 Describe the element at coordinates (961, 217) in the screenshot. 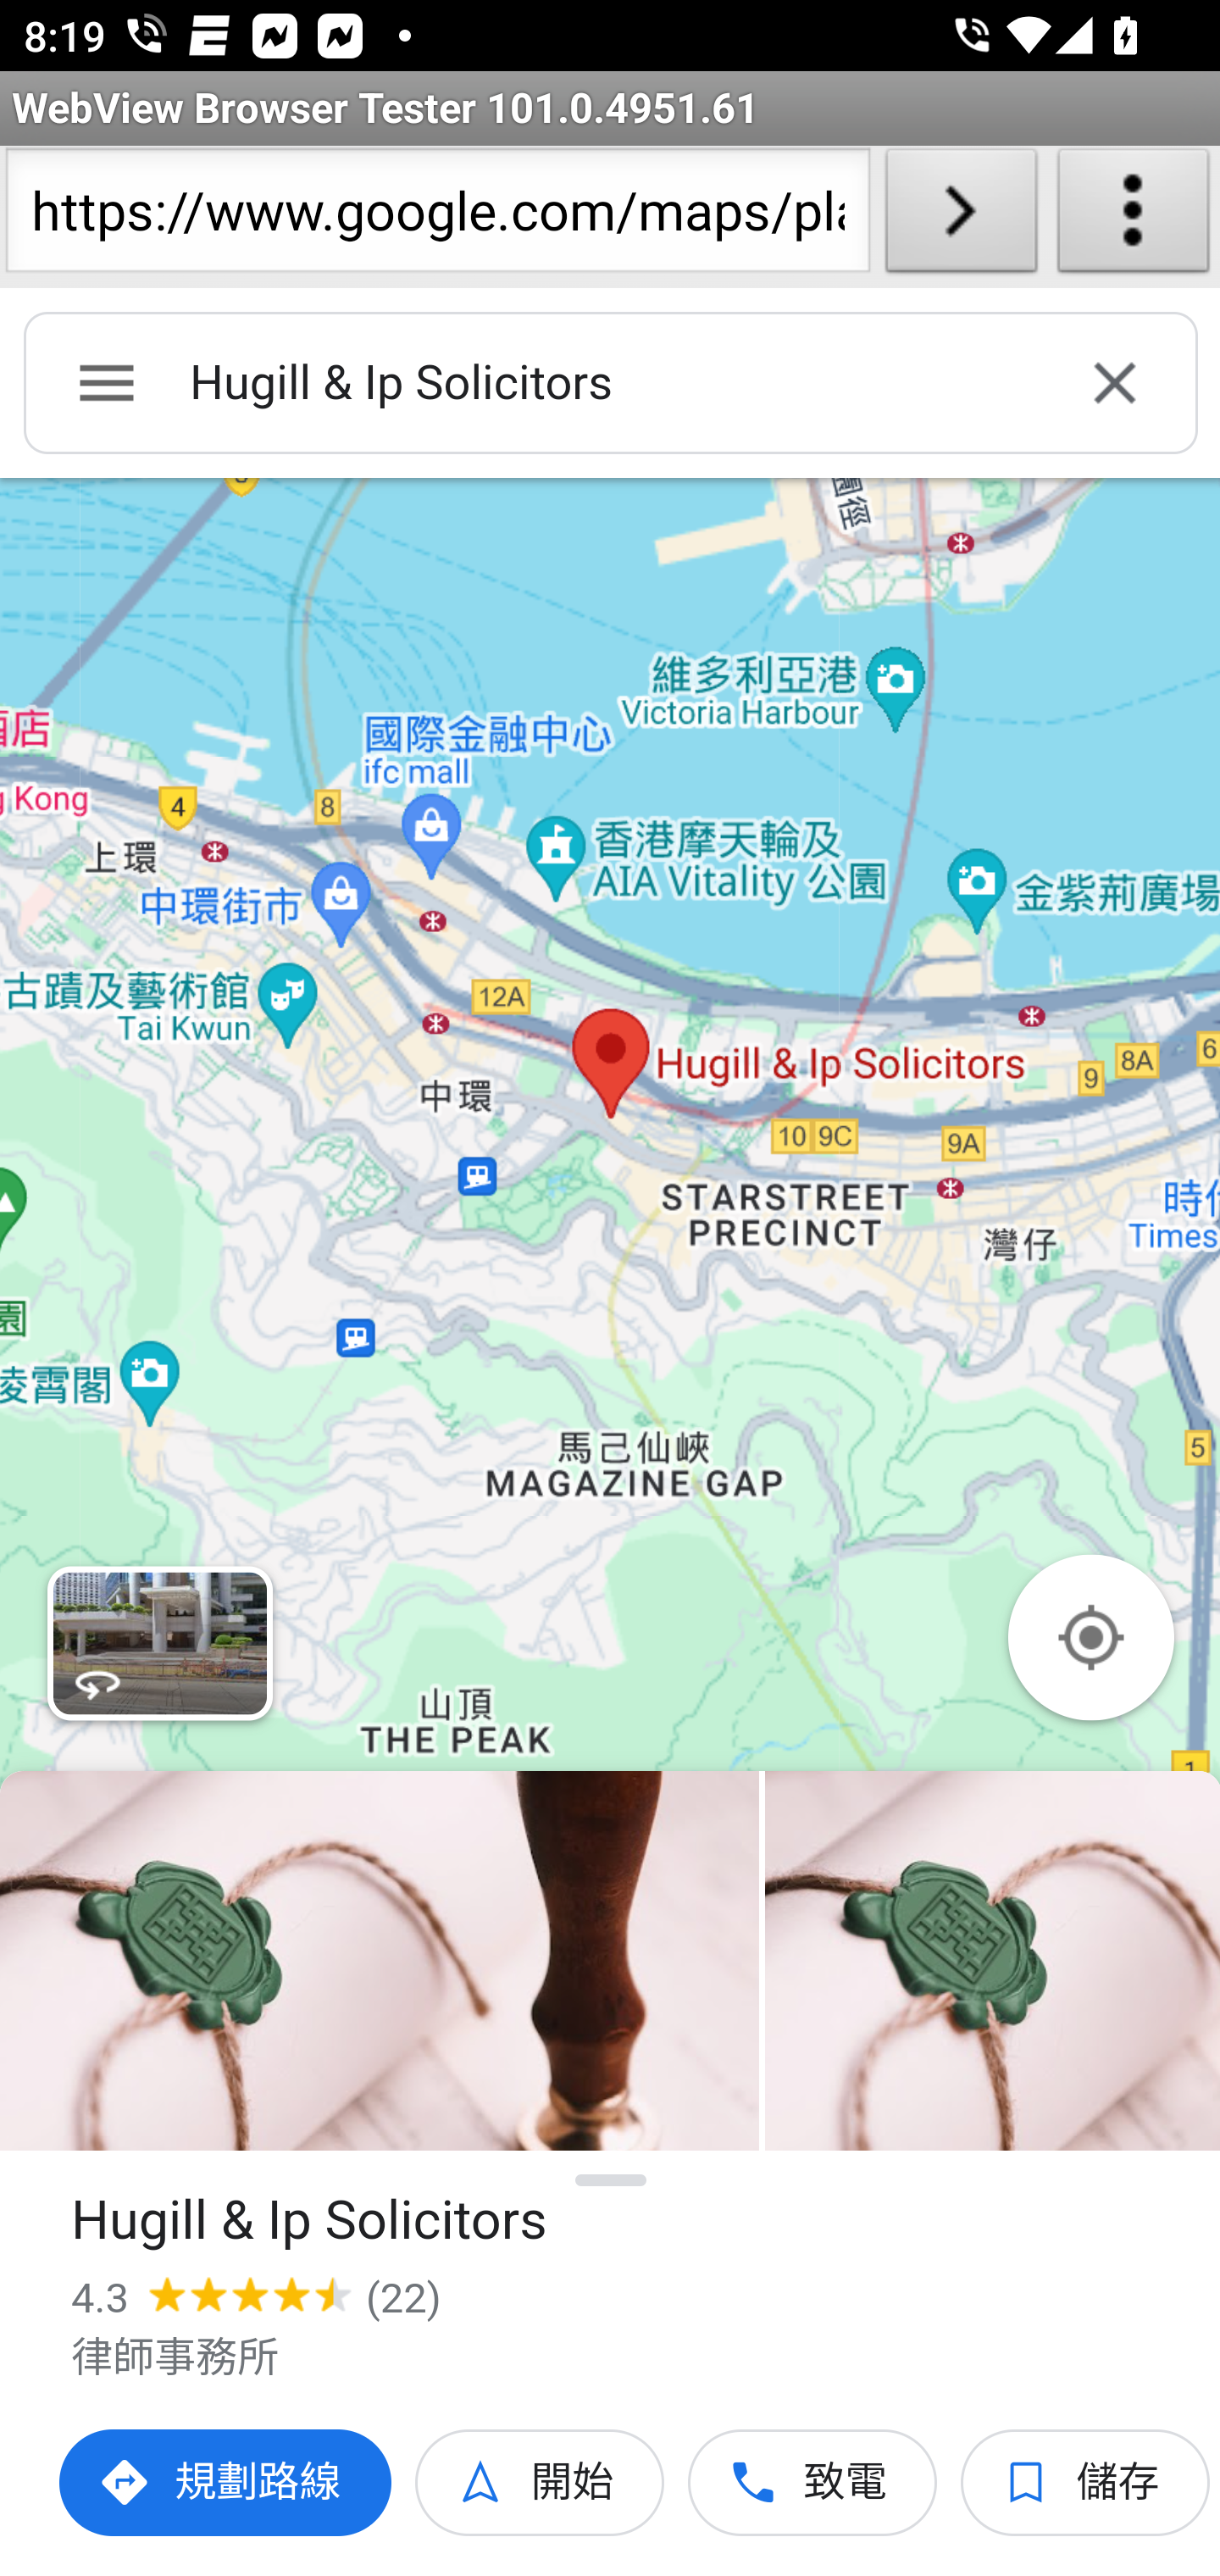

I see `Load URL` at that location.